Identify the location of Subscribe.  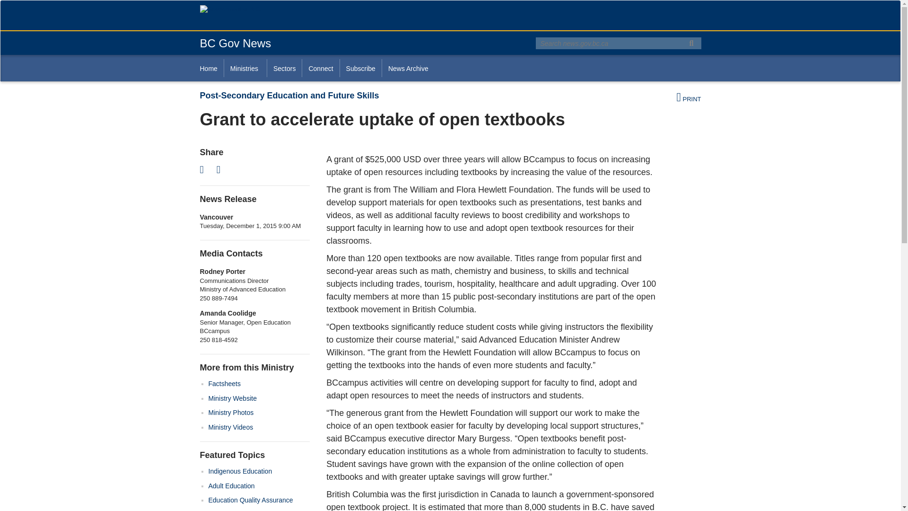
(360, 68).